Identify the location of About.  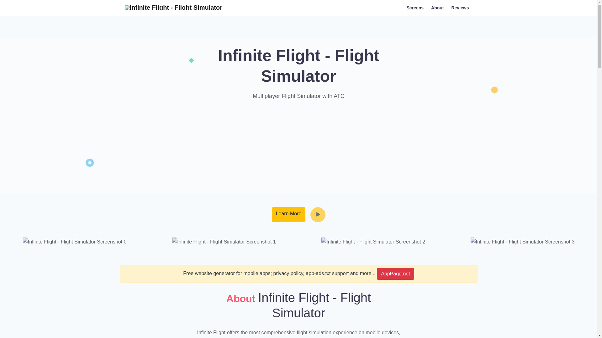
(437, 8).